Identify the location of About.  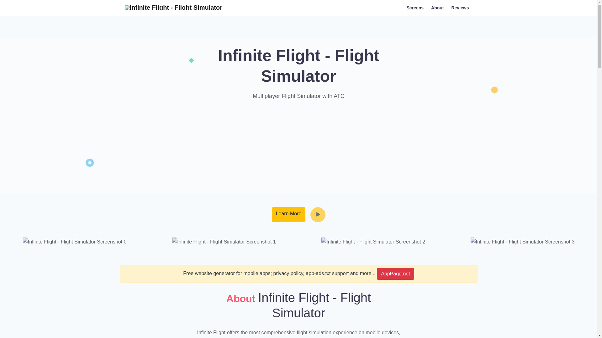
(437, 8).